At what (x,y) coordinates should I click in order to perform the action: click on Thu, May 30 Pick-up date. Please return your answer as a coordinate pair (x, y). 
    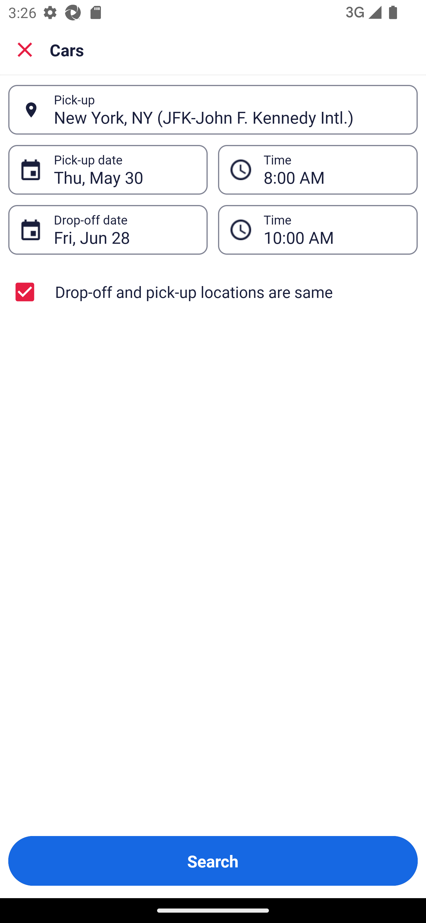
    Looking at the image, I should click on (108, 170).